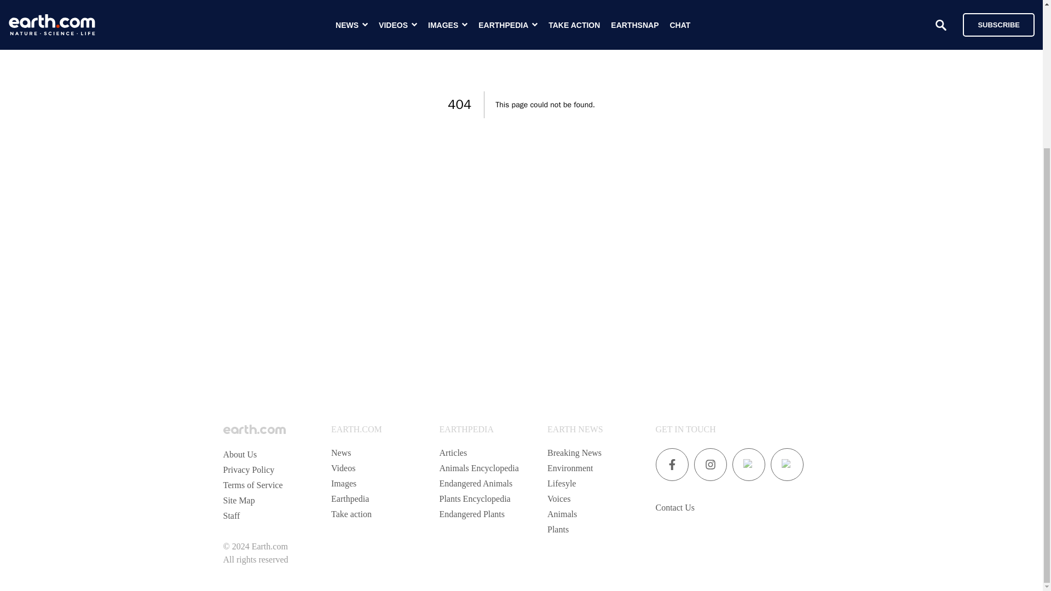  What do you see at coordinates (343, 483) in the screenshot?
I see `Images` at bounding box center [343, 483].